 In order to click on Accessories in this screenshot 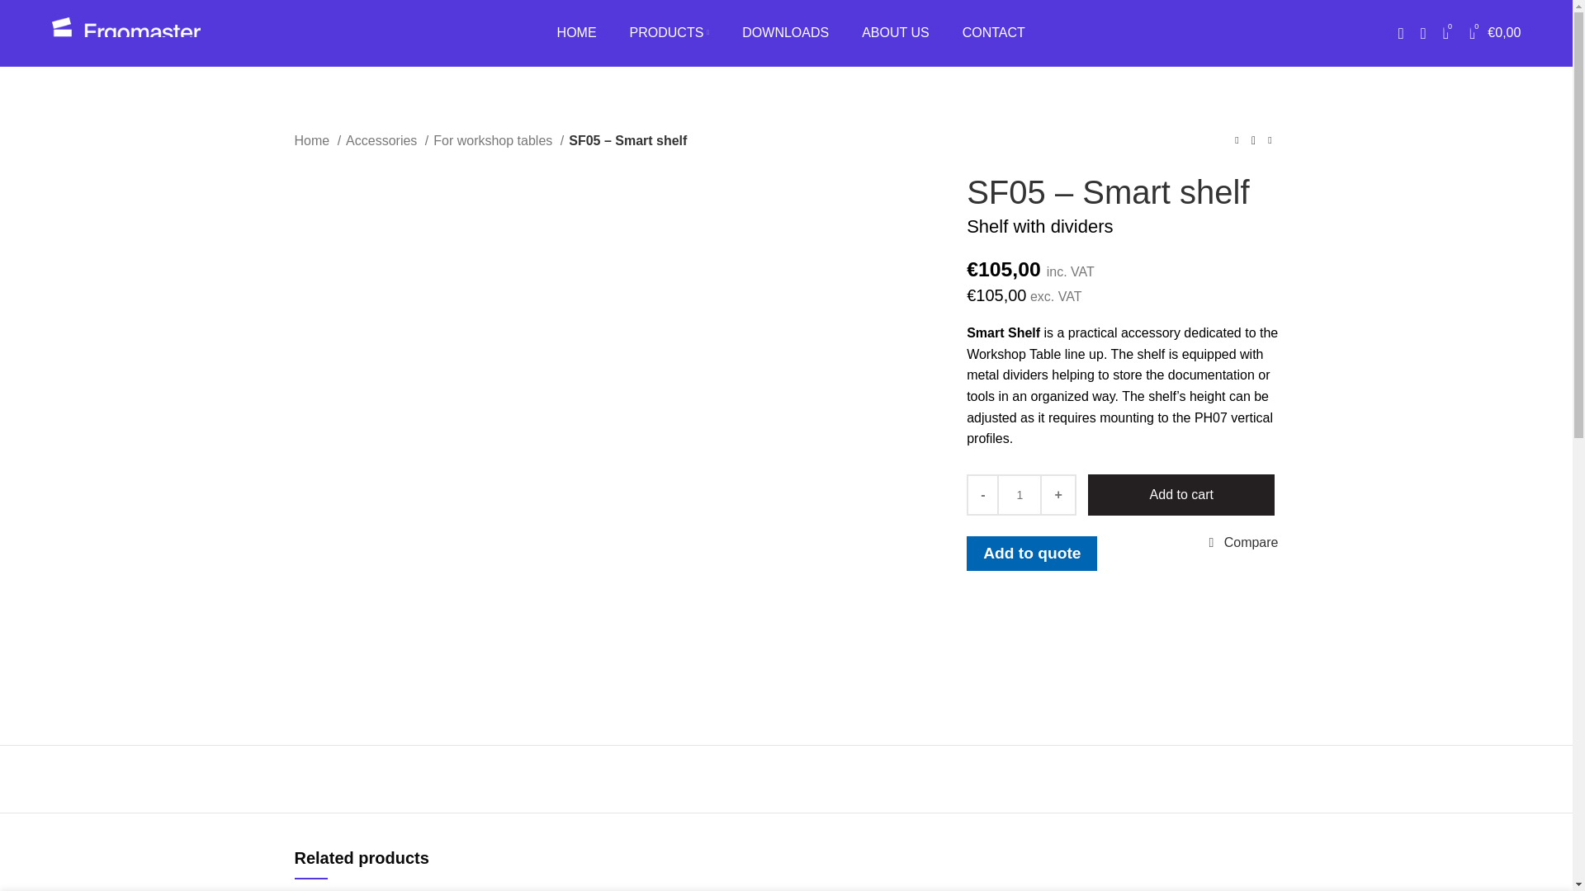, I will do `click(386, 140)`.